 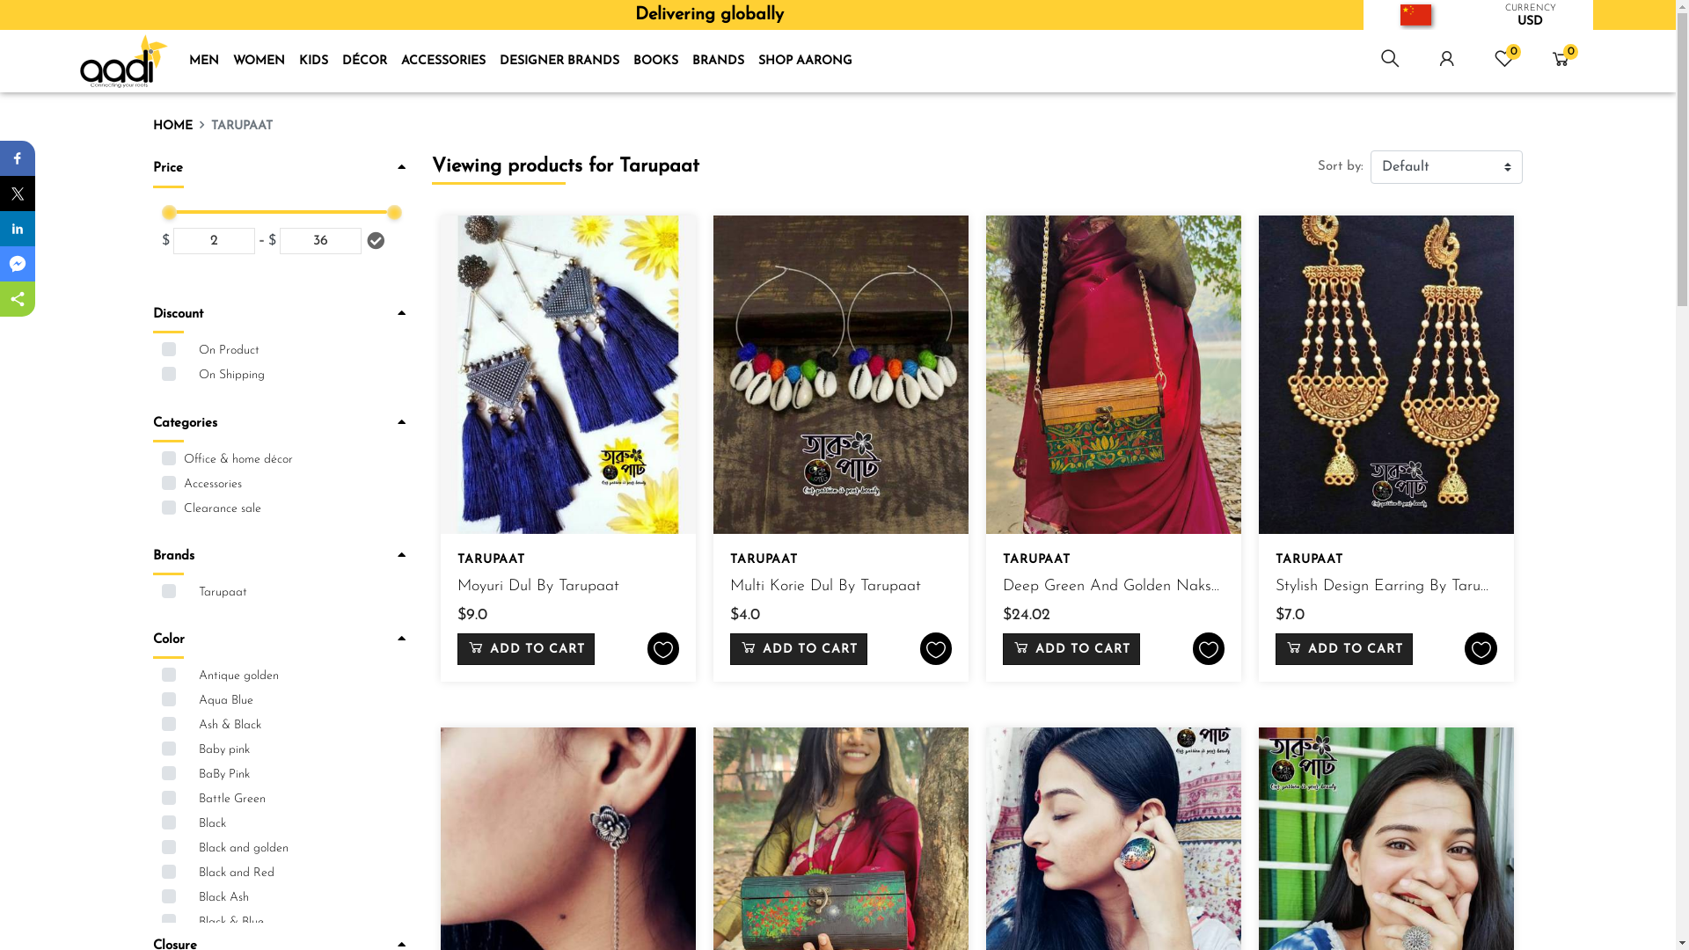 What do you see at coordinates (568, 560) in the screenshot?
I see `TARUPAAT` at bounding box center [568, 560].